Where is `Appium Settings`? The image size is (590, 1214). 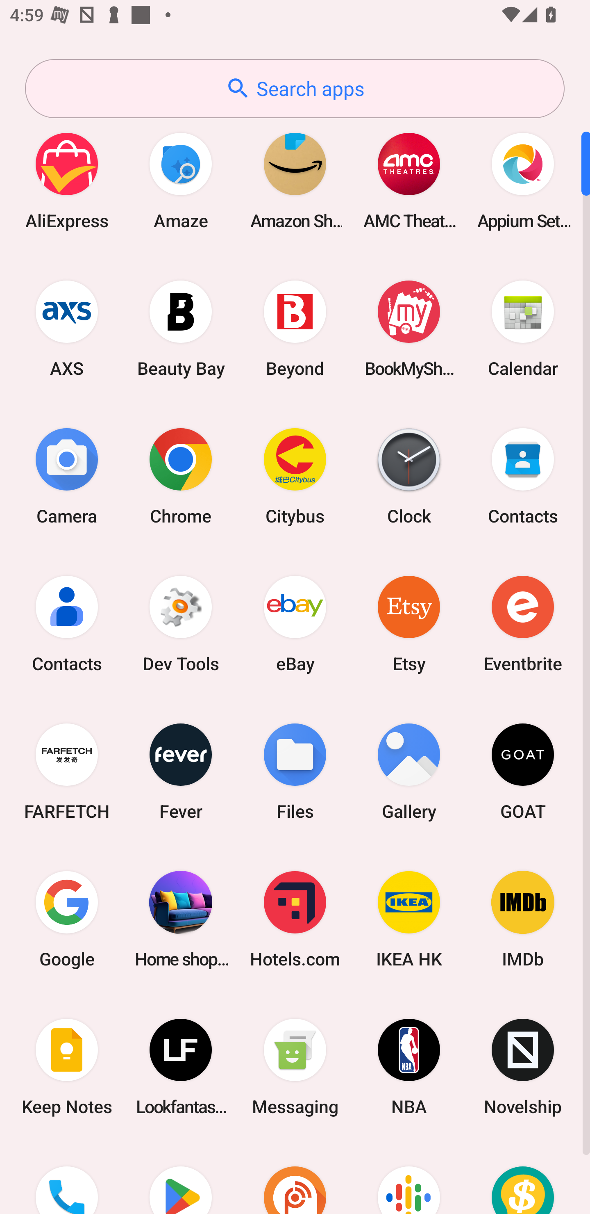 Appium Settings is located at coordinates (523, 180).